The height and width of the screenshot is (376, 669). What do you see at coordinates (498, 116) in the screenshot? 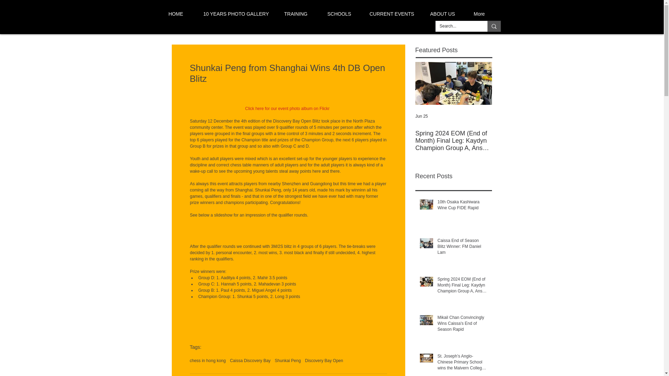
I see `Jun 18` at bounding box center [498, 116].